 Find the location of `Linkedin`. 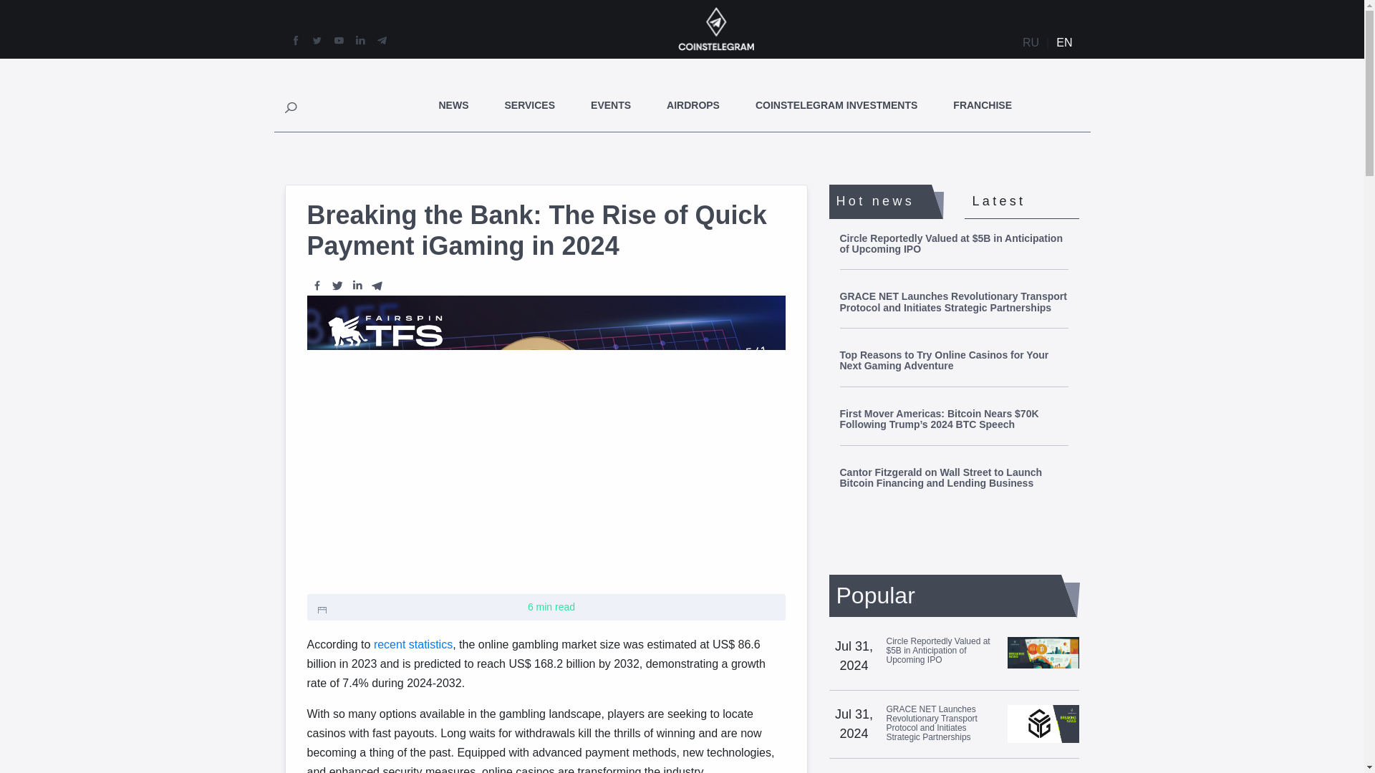

Linkedin is located at coordinates (357, 285).